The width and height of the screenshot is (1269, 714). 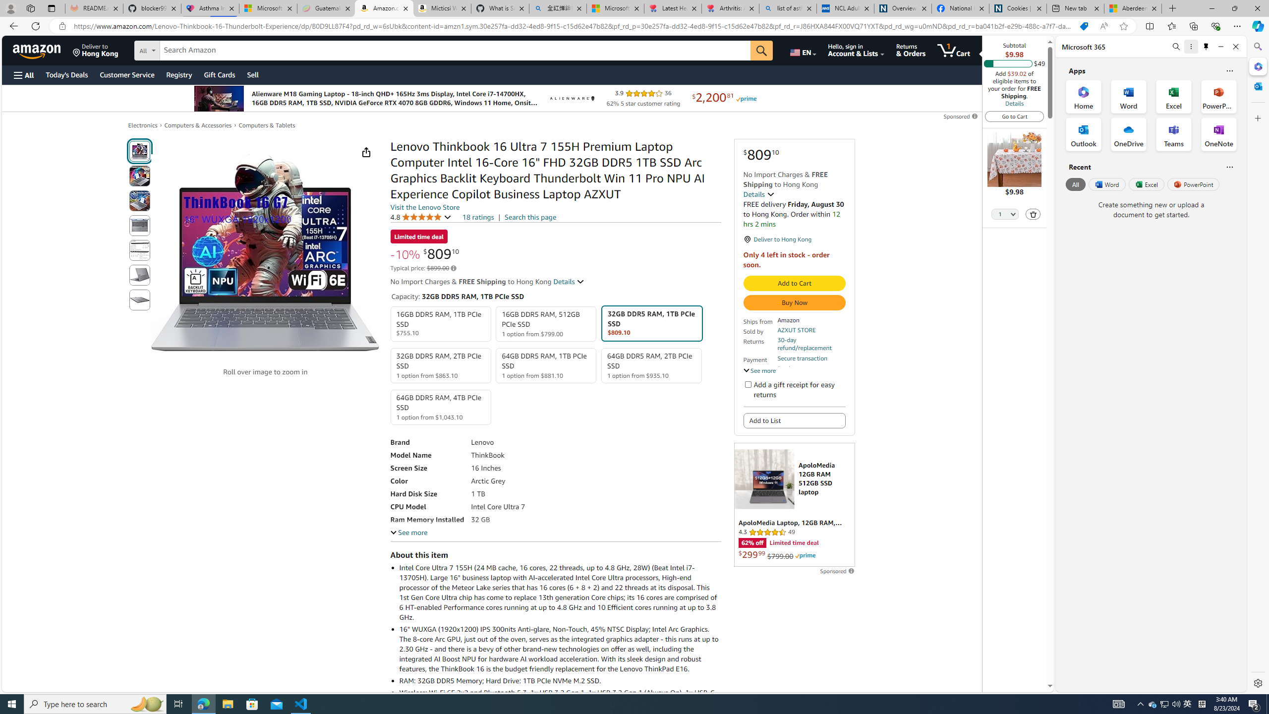 I want to click on Side bar, so click(x=1258, y=365).